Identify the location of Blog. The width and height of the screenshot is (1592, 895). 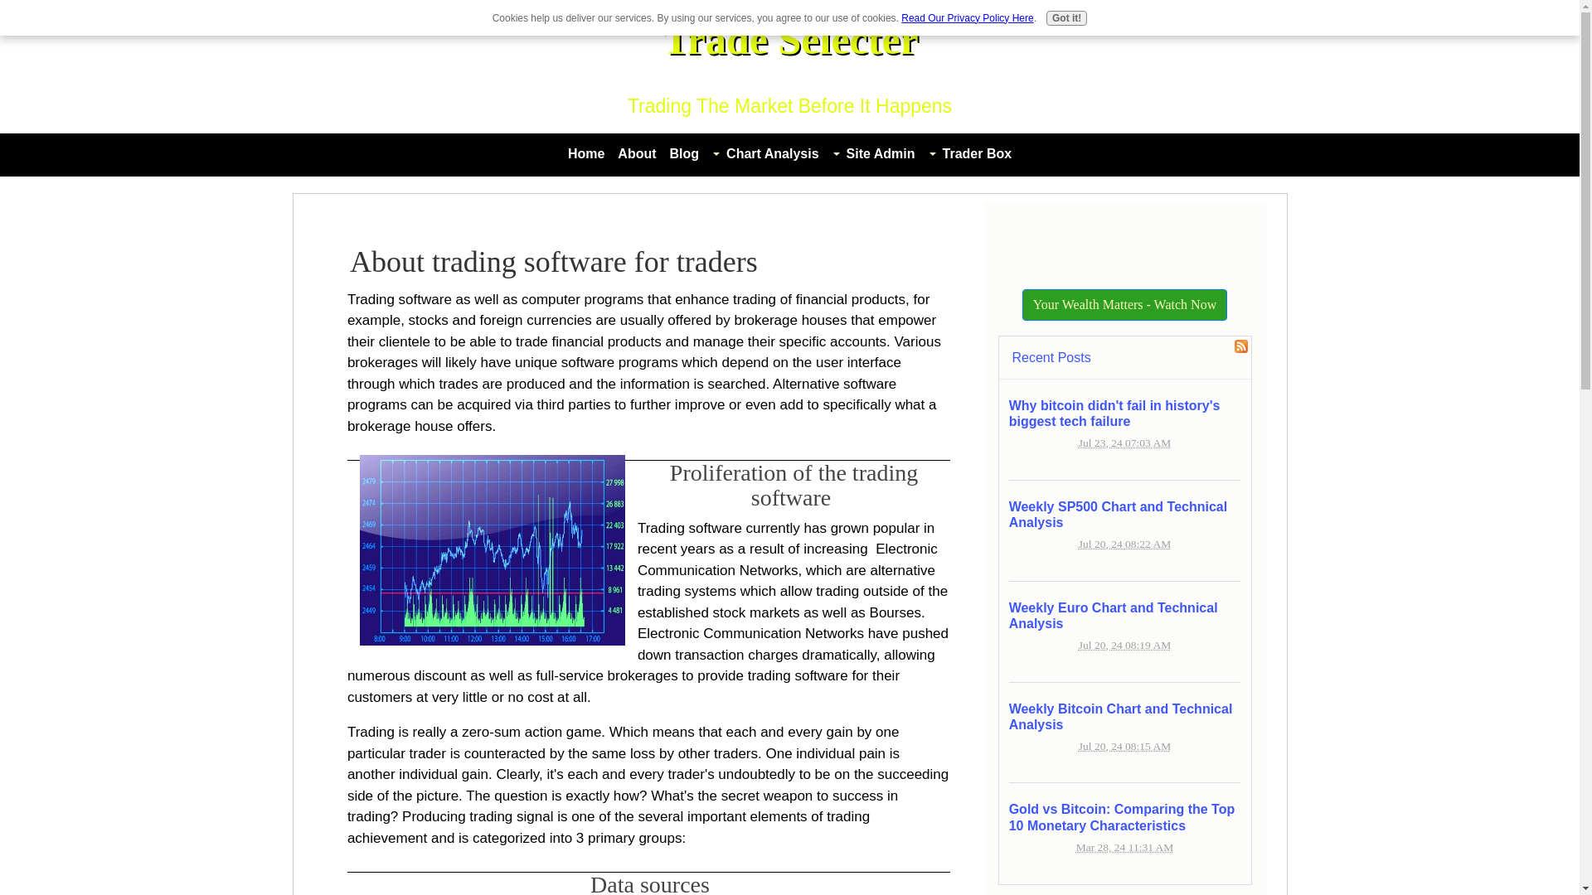
(685, 153).